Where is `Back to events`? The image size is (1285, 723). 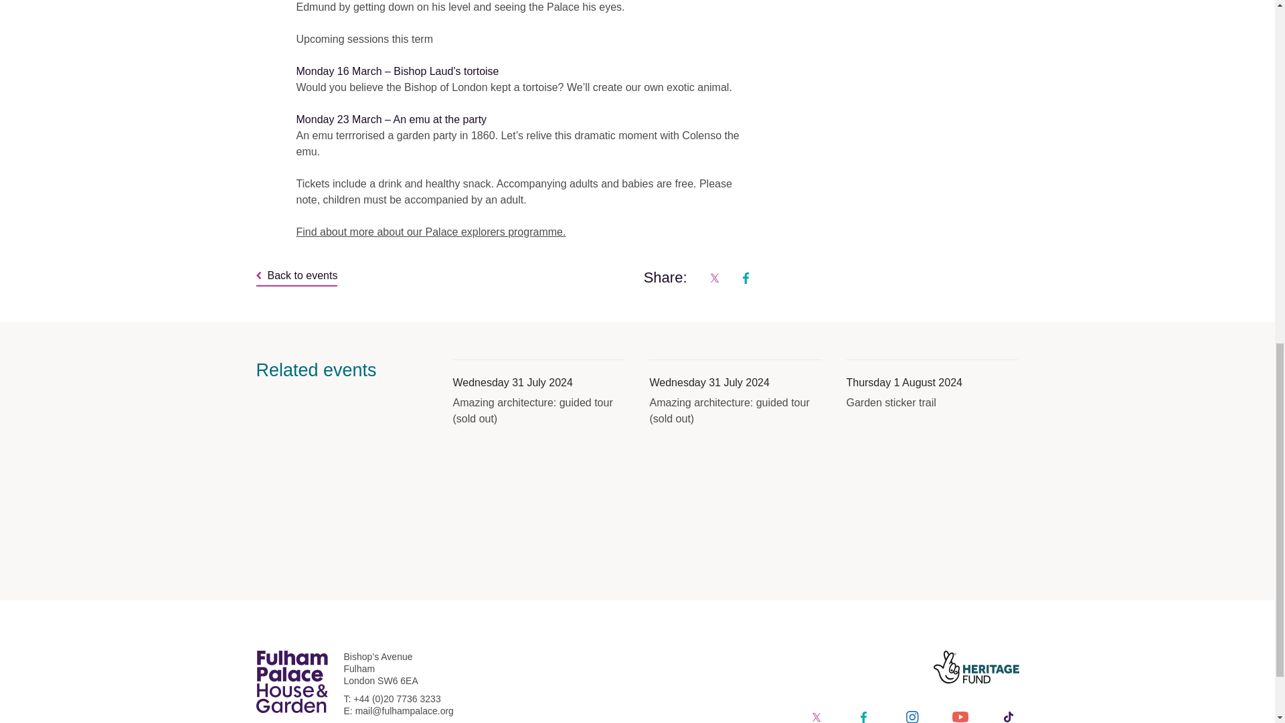
Back to events is located at coordinates (296, 277).